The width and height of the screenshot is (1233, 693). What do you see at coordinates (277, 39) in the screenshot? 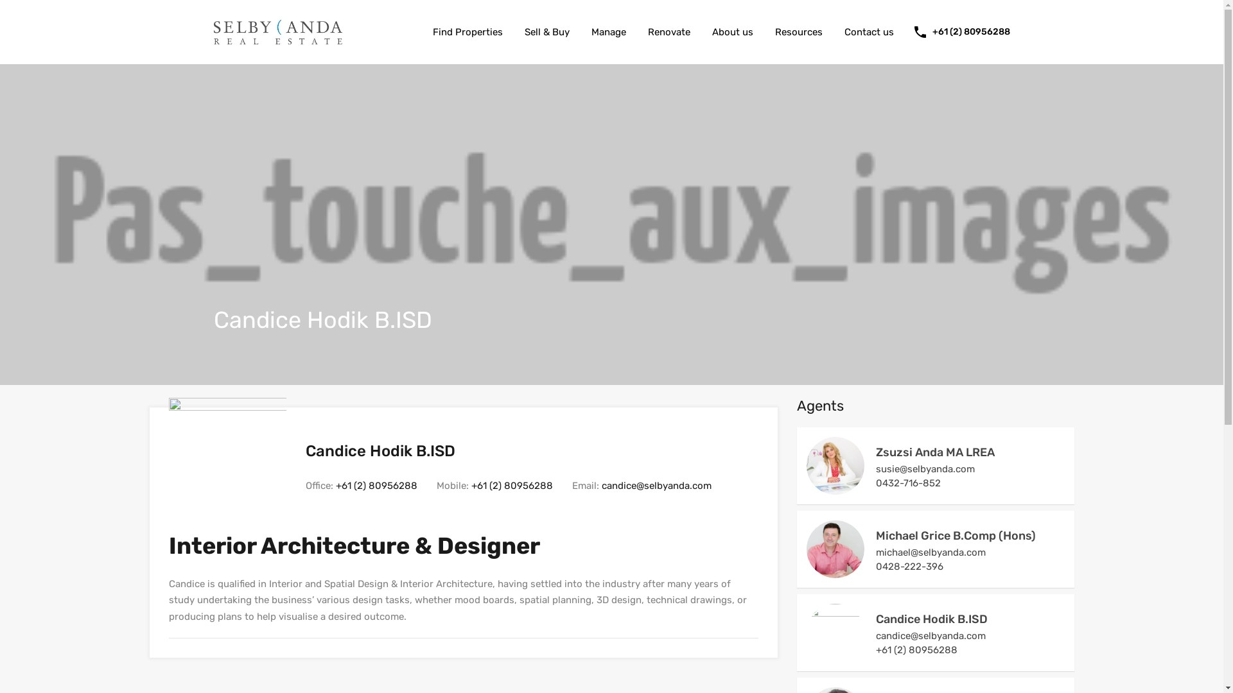
I see `Selby Anda Real Estate` at bounding box center [277, 39].